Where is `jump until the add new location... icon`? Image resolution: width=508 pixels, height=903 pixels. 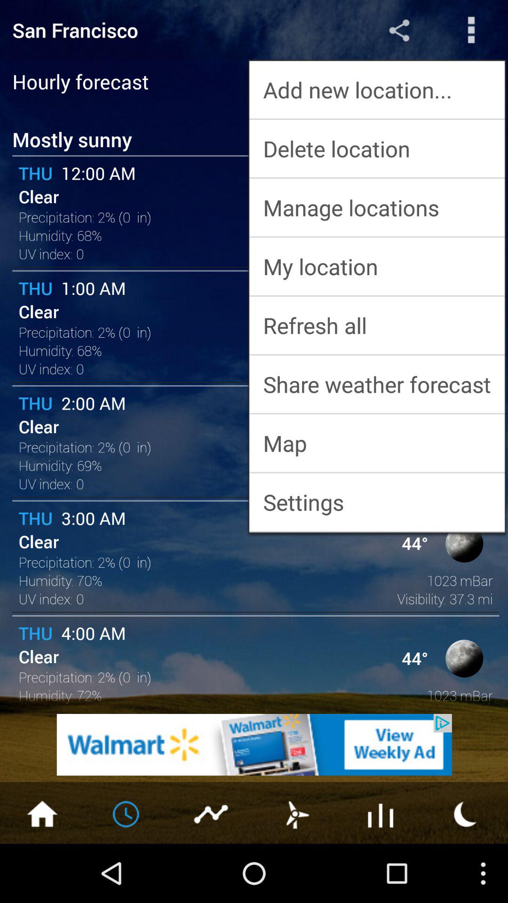
jump until the add new location... icon is located at coordinates (377, 89).